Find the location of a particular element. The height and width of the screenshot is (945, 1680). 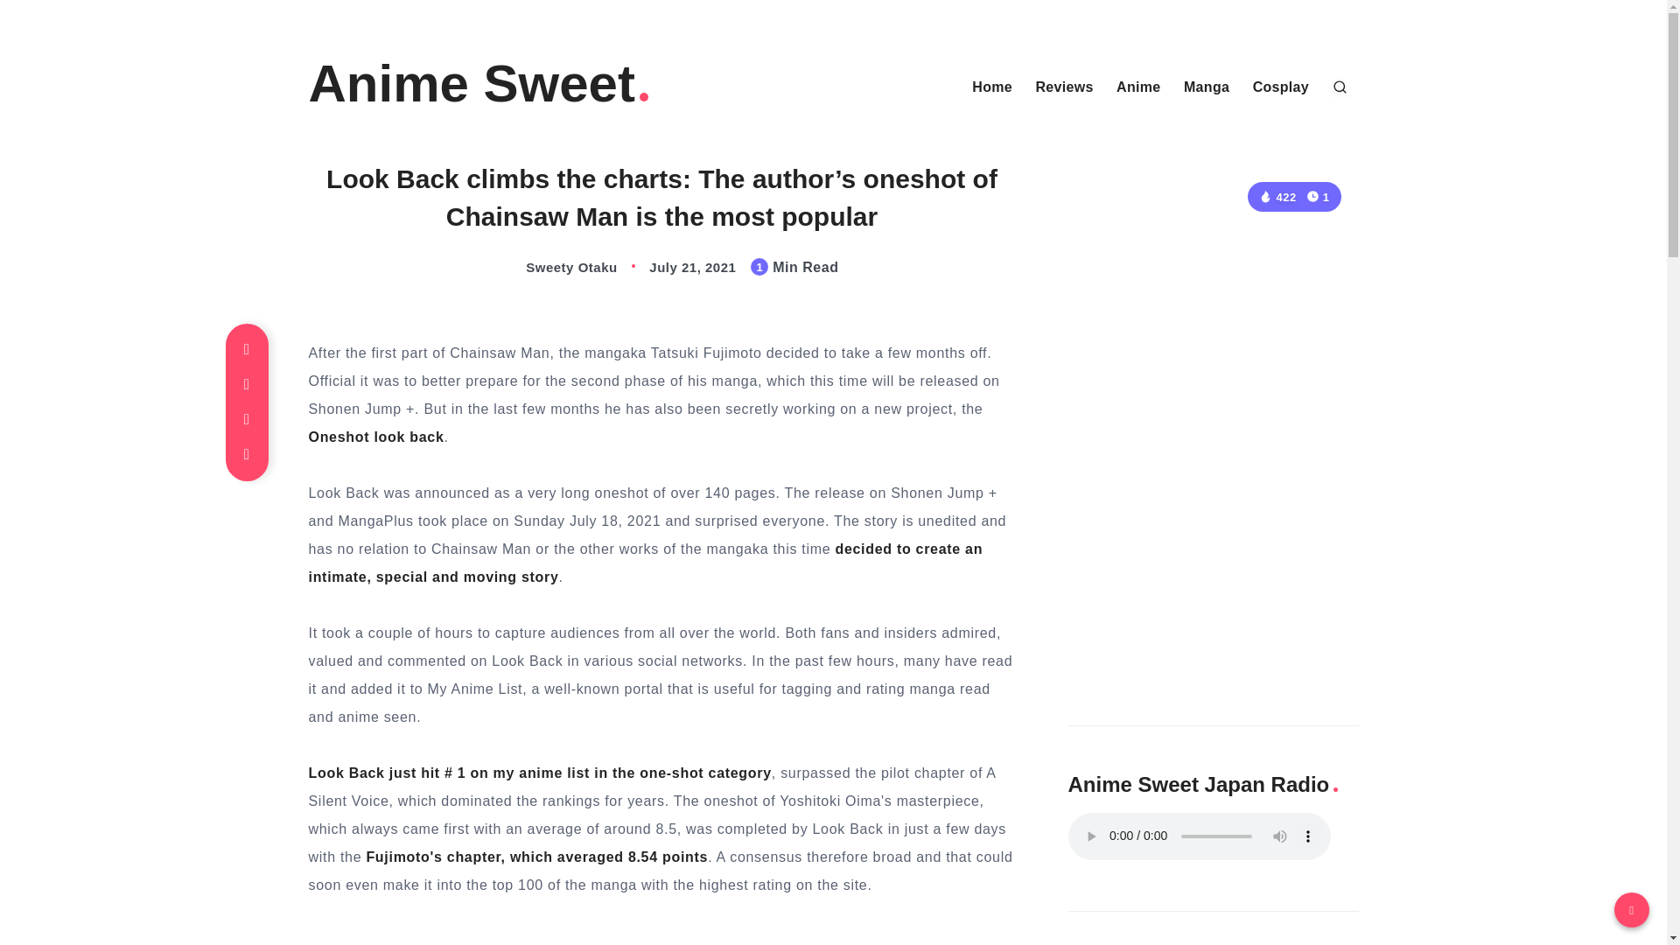

Sweety Otaku is located at coordinates (553, 268).